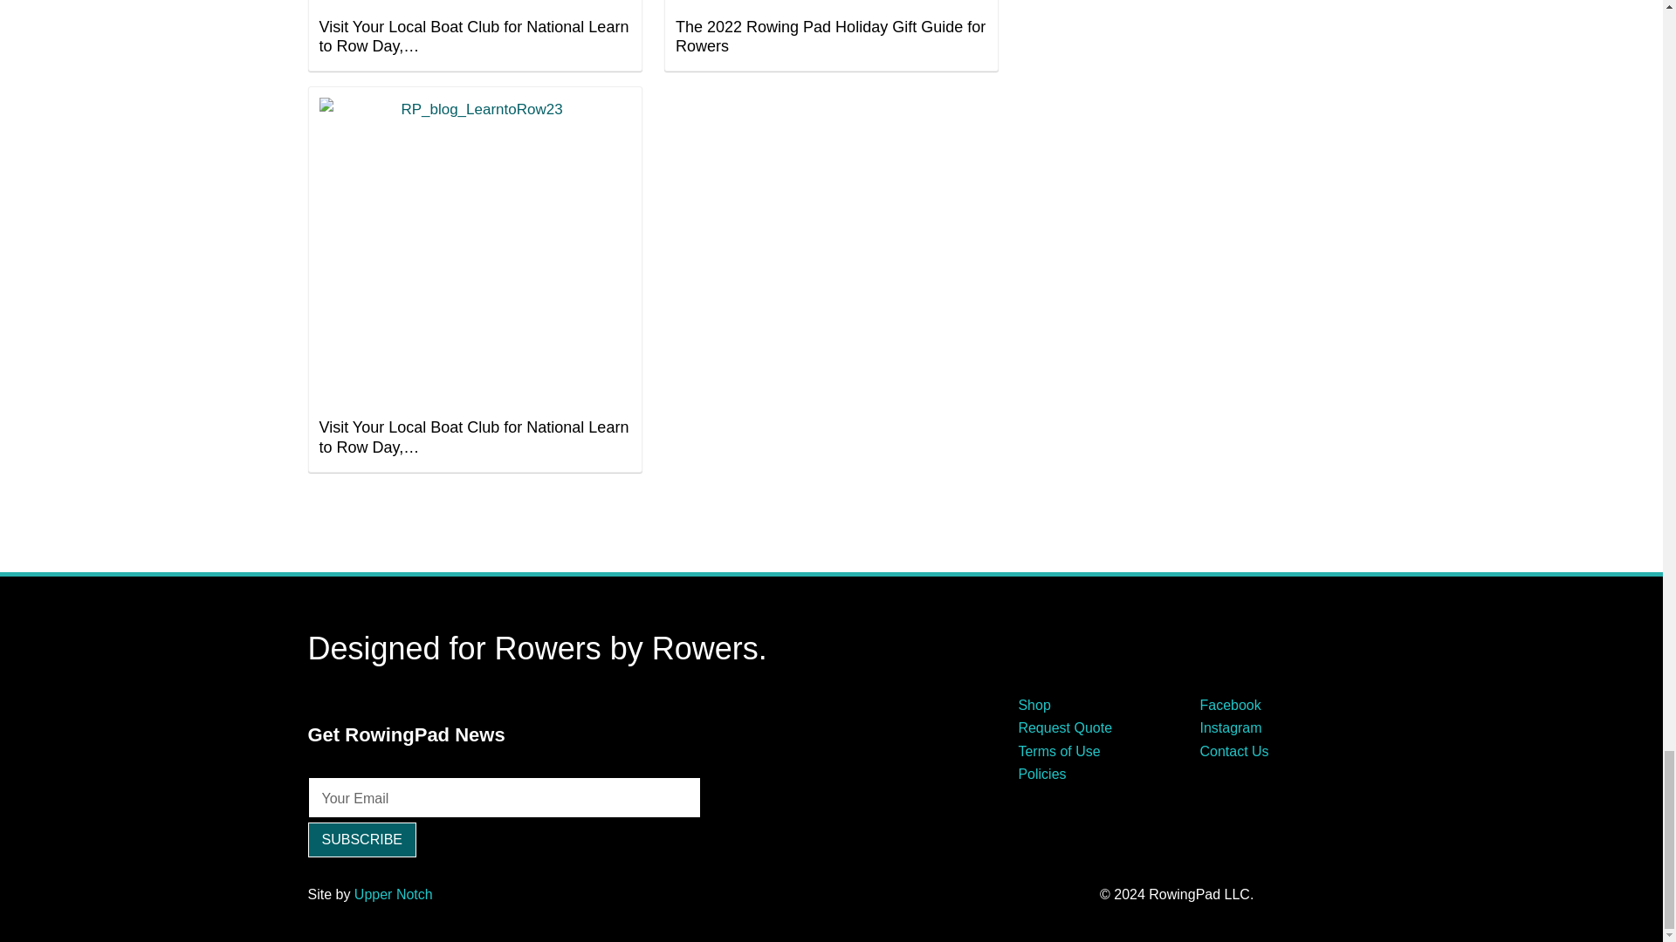 The image size is (1676, 942). Describe the element at coordinates (361, 839) in the screenshot. I see `Subscribe` at that location.